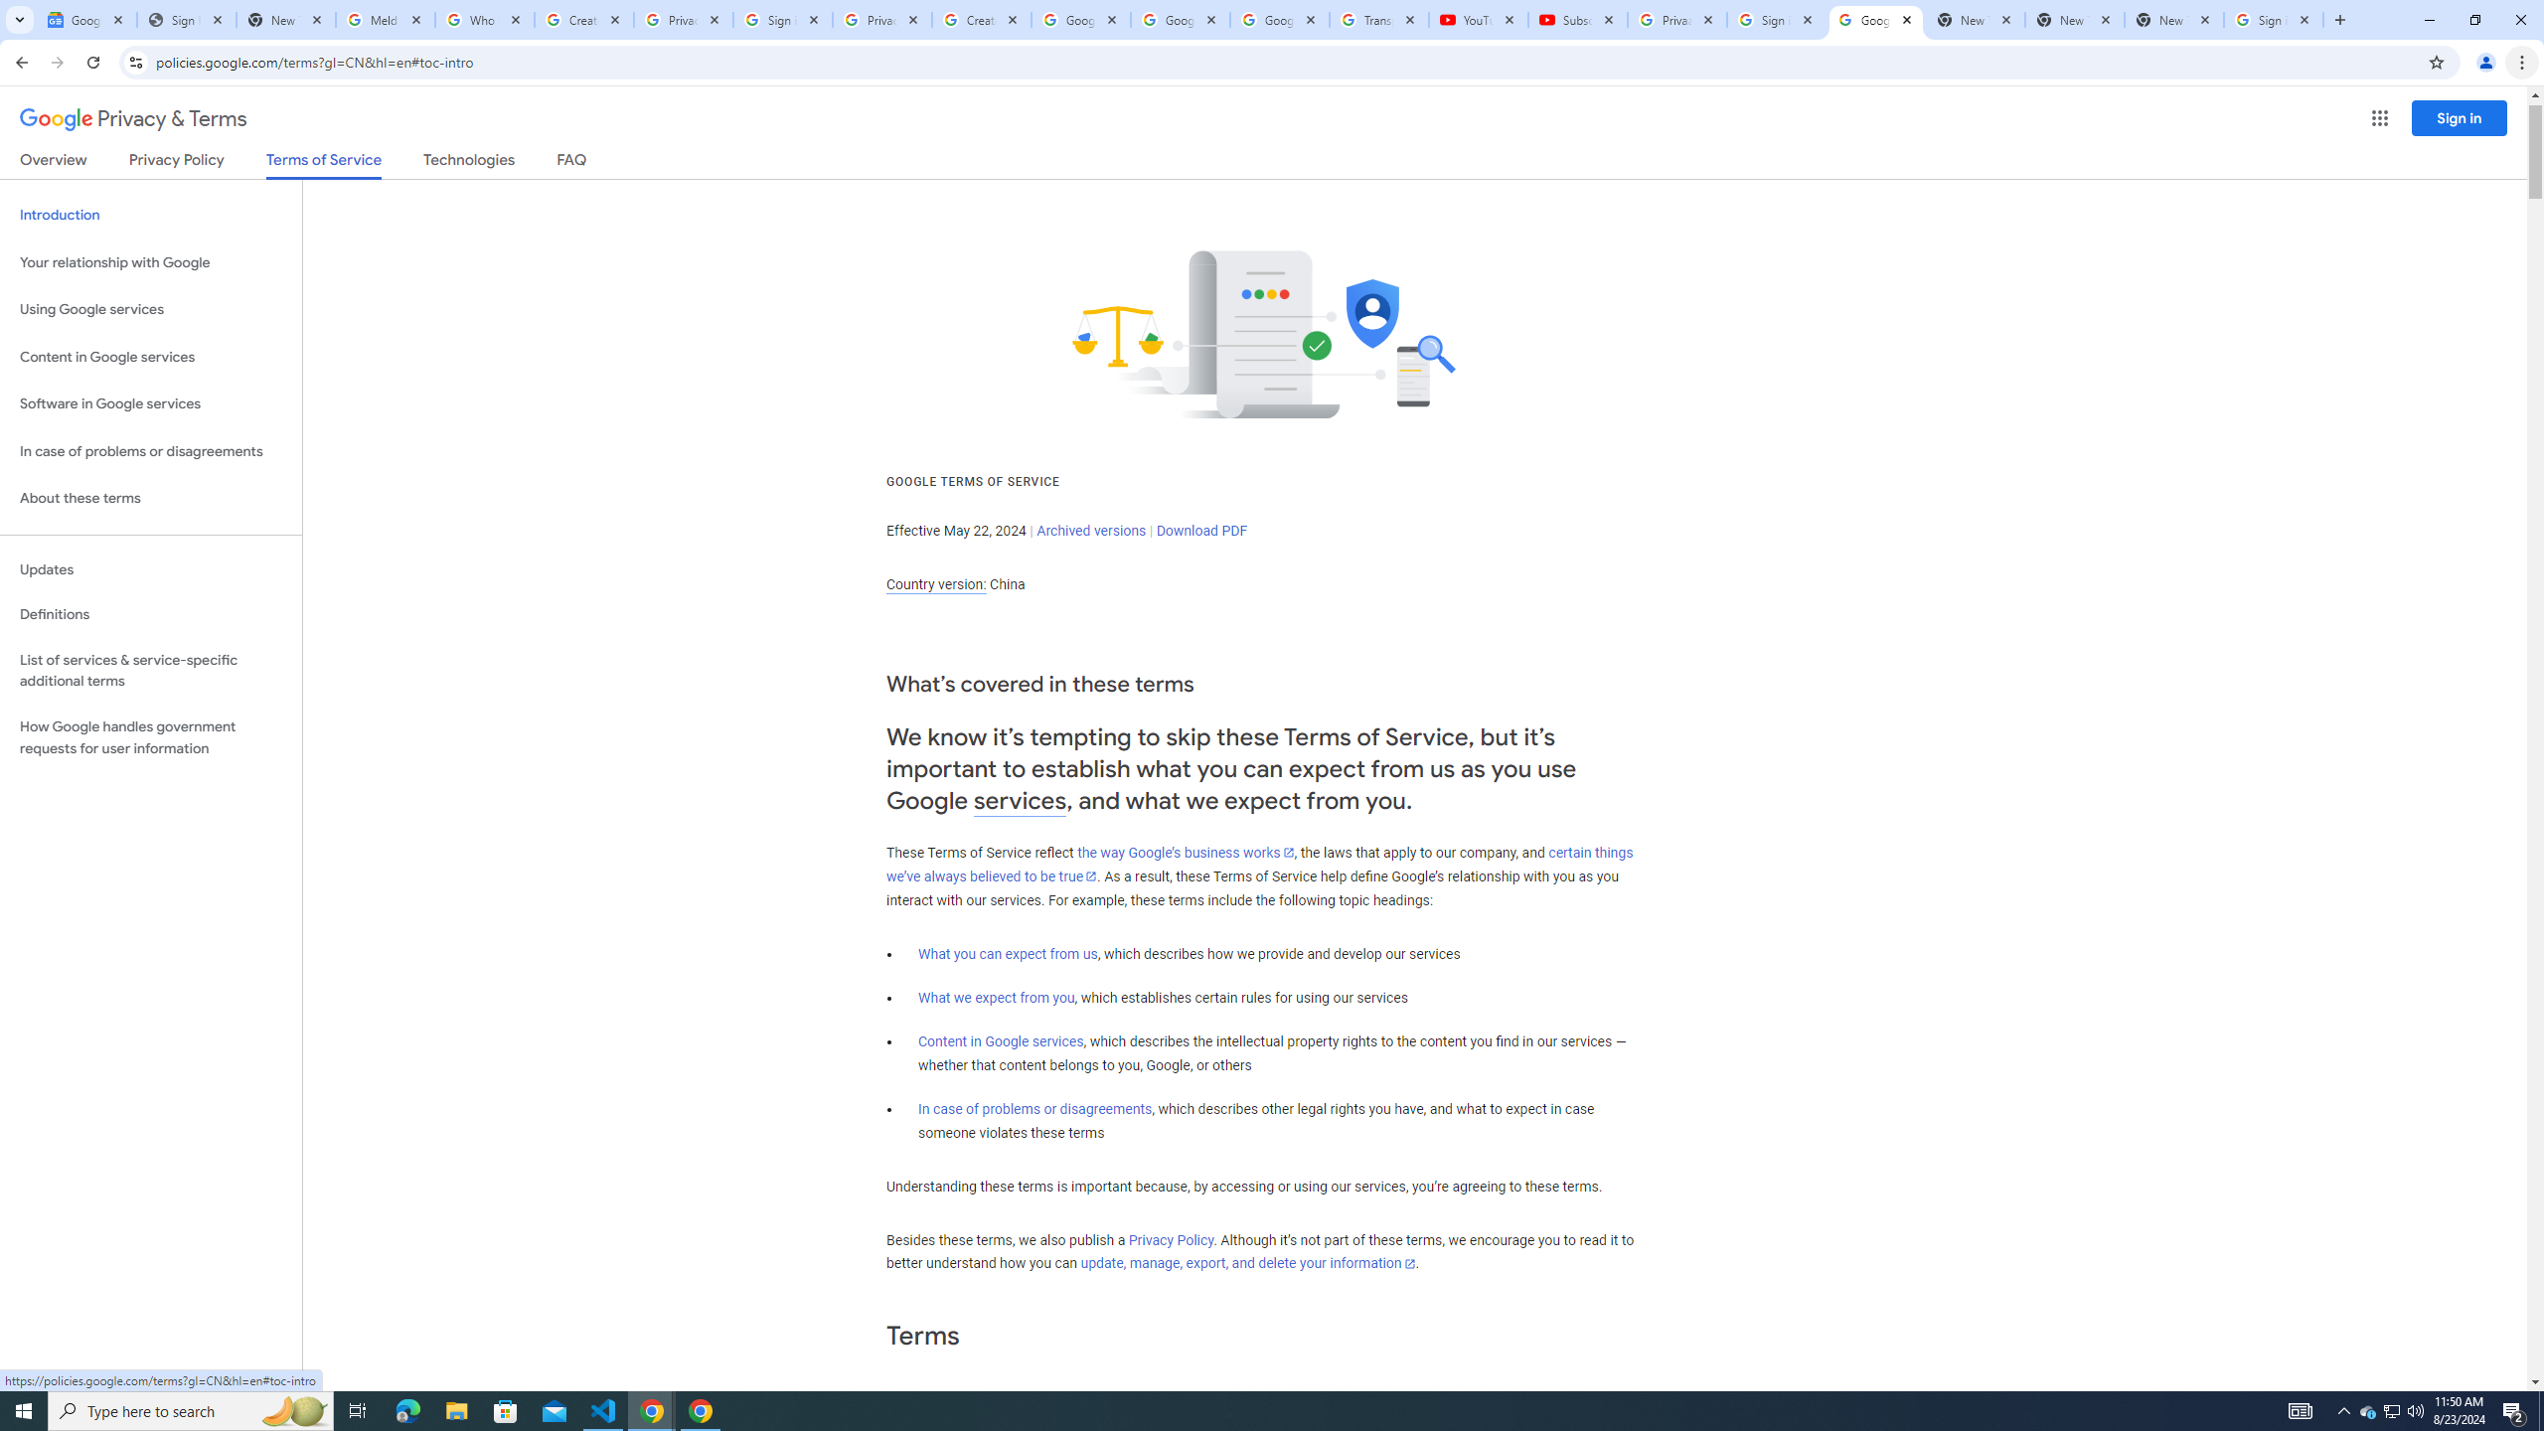  I want to click on Sign in - Google Accounts, so click(2274, 20).